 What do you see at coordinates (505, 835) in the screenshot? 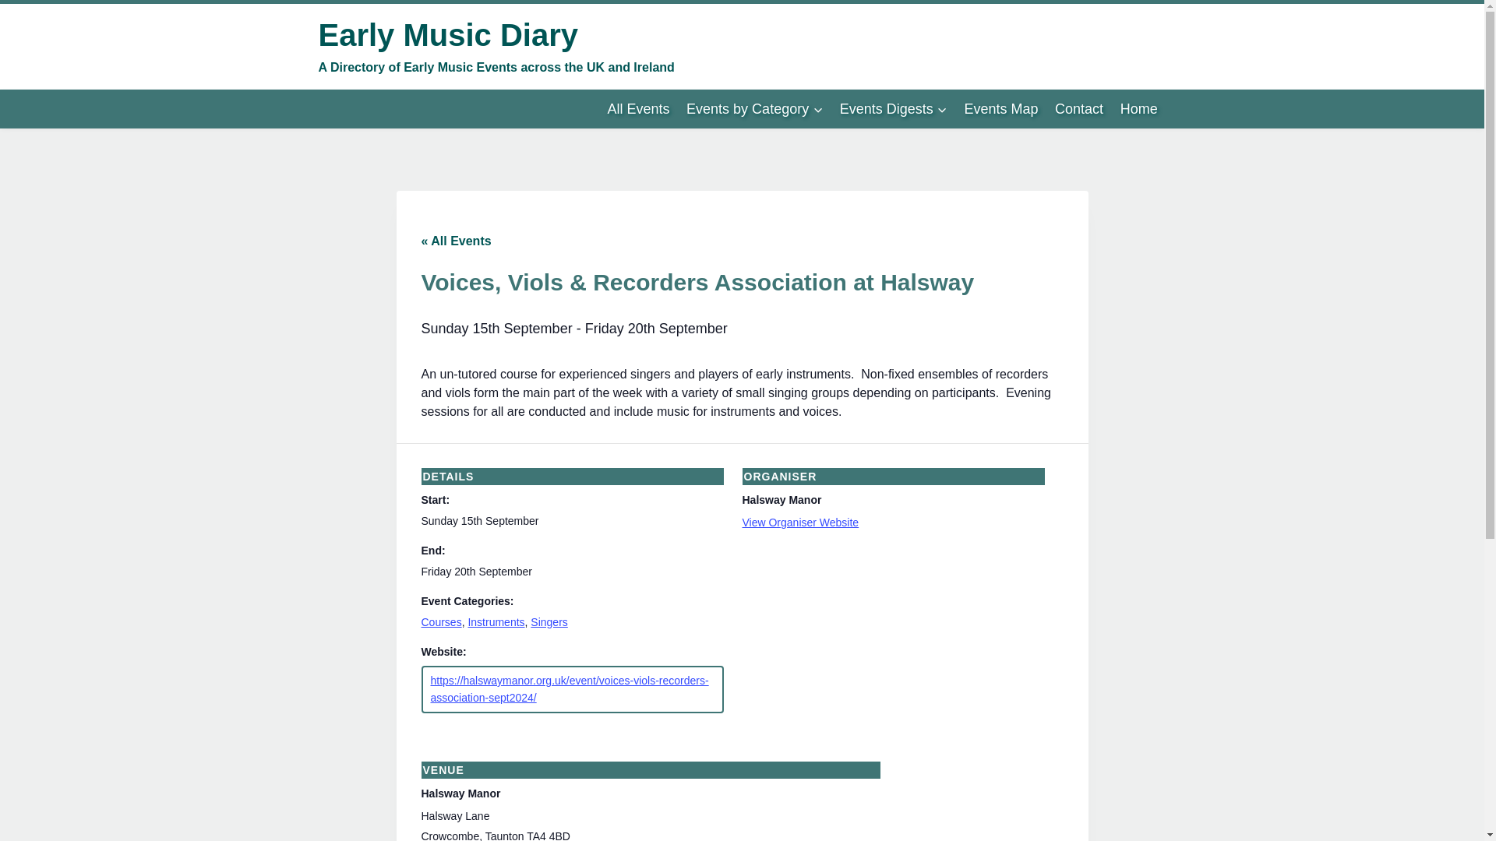
I see `Taunton` at bounding box center [505, 835].